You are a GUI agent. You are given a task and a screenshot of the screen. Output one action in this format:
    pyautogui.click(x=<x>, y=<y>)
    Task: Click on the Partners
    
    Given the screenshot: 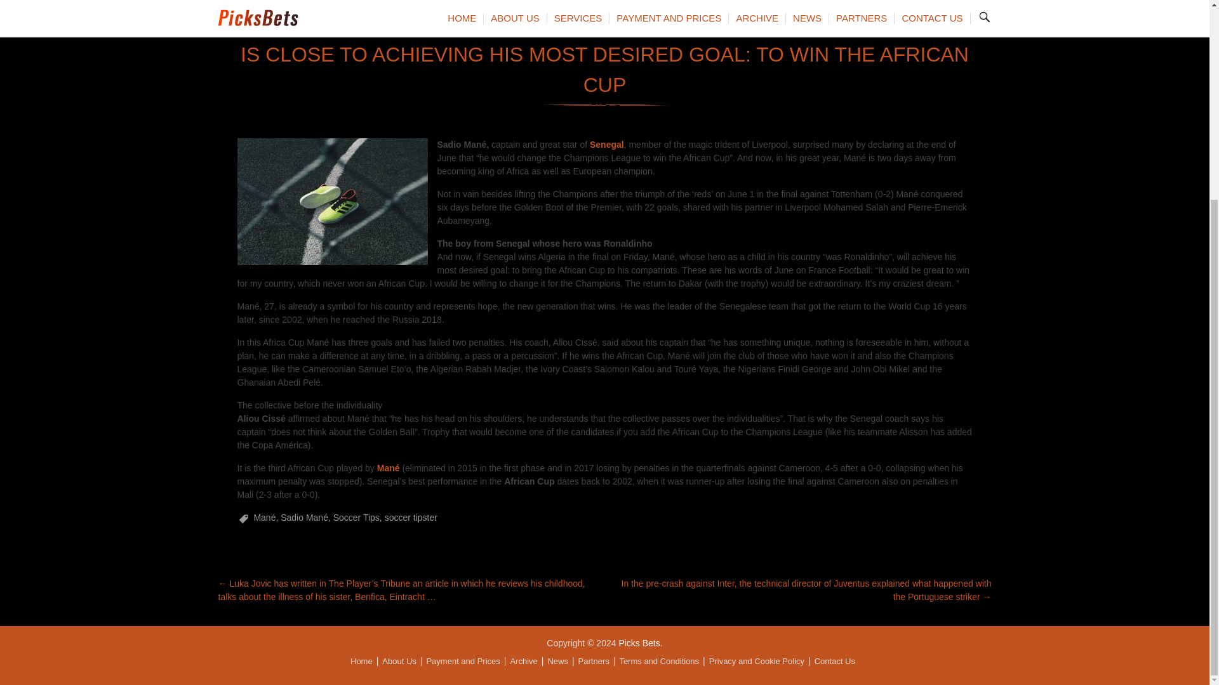 What is the action you would take?
    pyautogui.click(x=594, y=661)
    